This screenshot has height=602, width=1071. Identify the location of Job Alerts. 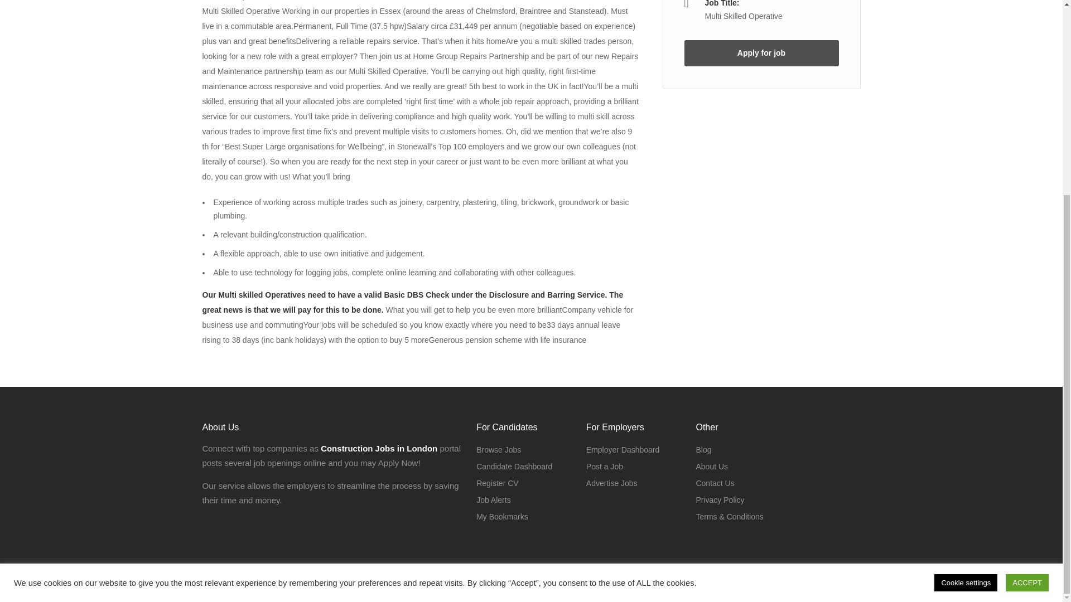
(493, 500).